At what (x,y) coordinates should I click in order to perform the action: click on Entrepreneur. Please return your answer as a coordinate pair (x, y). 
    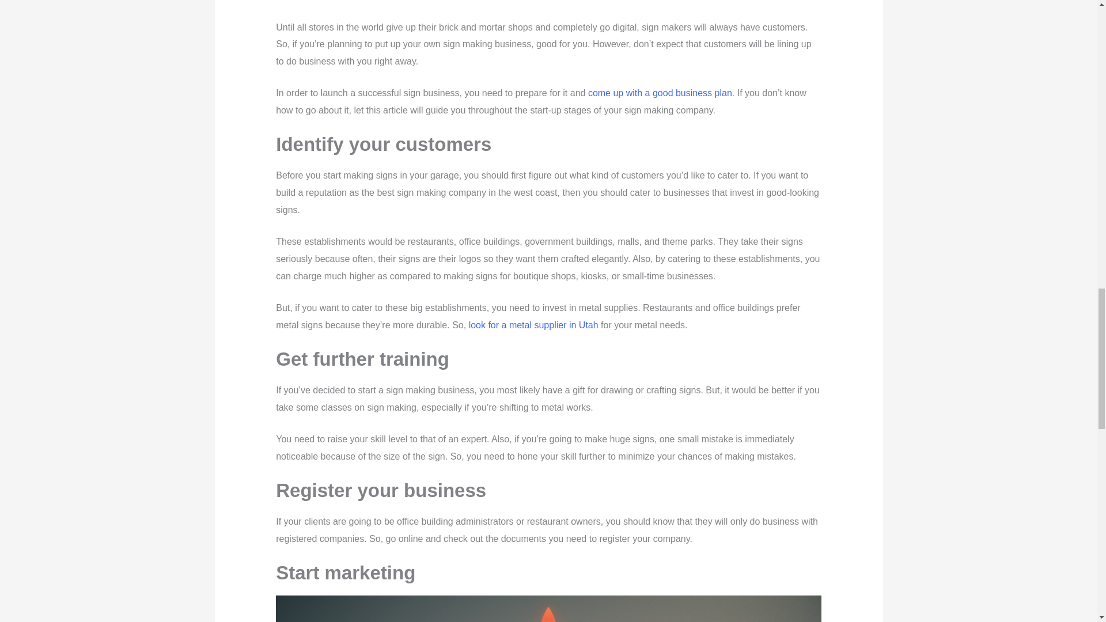
    Looking at the image, I should click on (660, 93).